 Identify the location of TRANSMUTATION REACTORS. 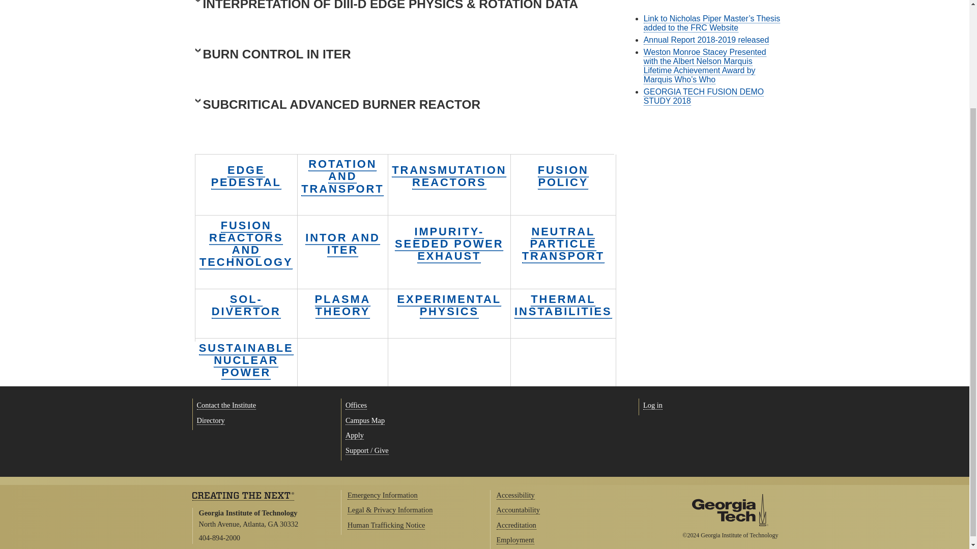
(449, 176).